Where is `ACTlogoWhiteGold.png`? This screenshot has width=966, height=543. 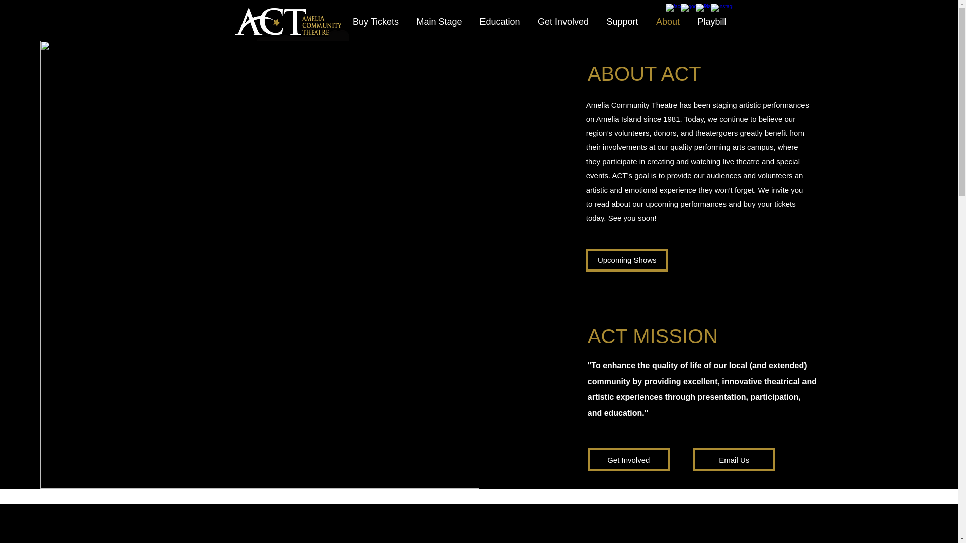 ACTlogoWhiteGold.png is located at coordinates (290, 22).